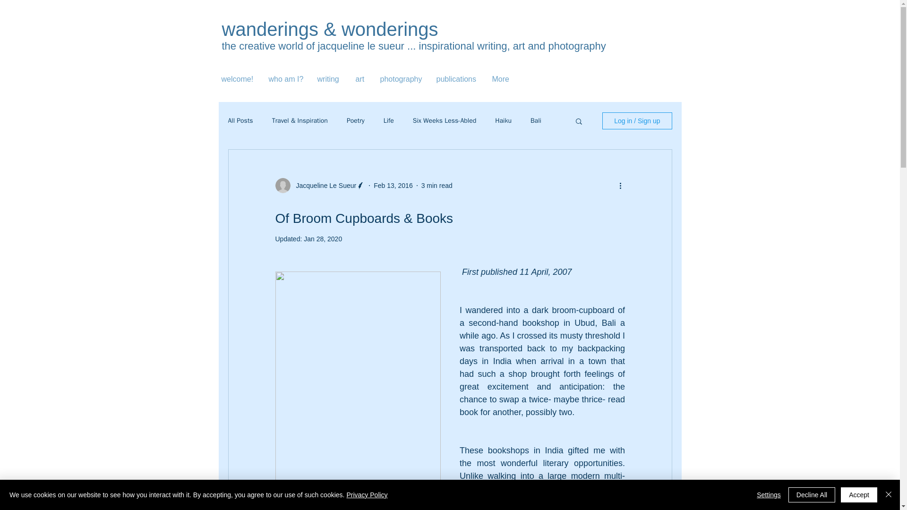  What do you see at coordinates (401, 79) in the screenshot?
I see `photography` at bounding box center [401, 79].